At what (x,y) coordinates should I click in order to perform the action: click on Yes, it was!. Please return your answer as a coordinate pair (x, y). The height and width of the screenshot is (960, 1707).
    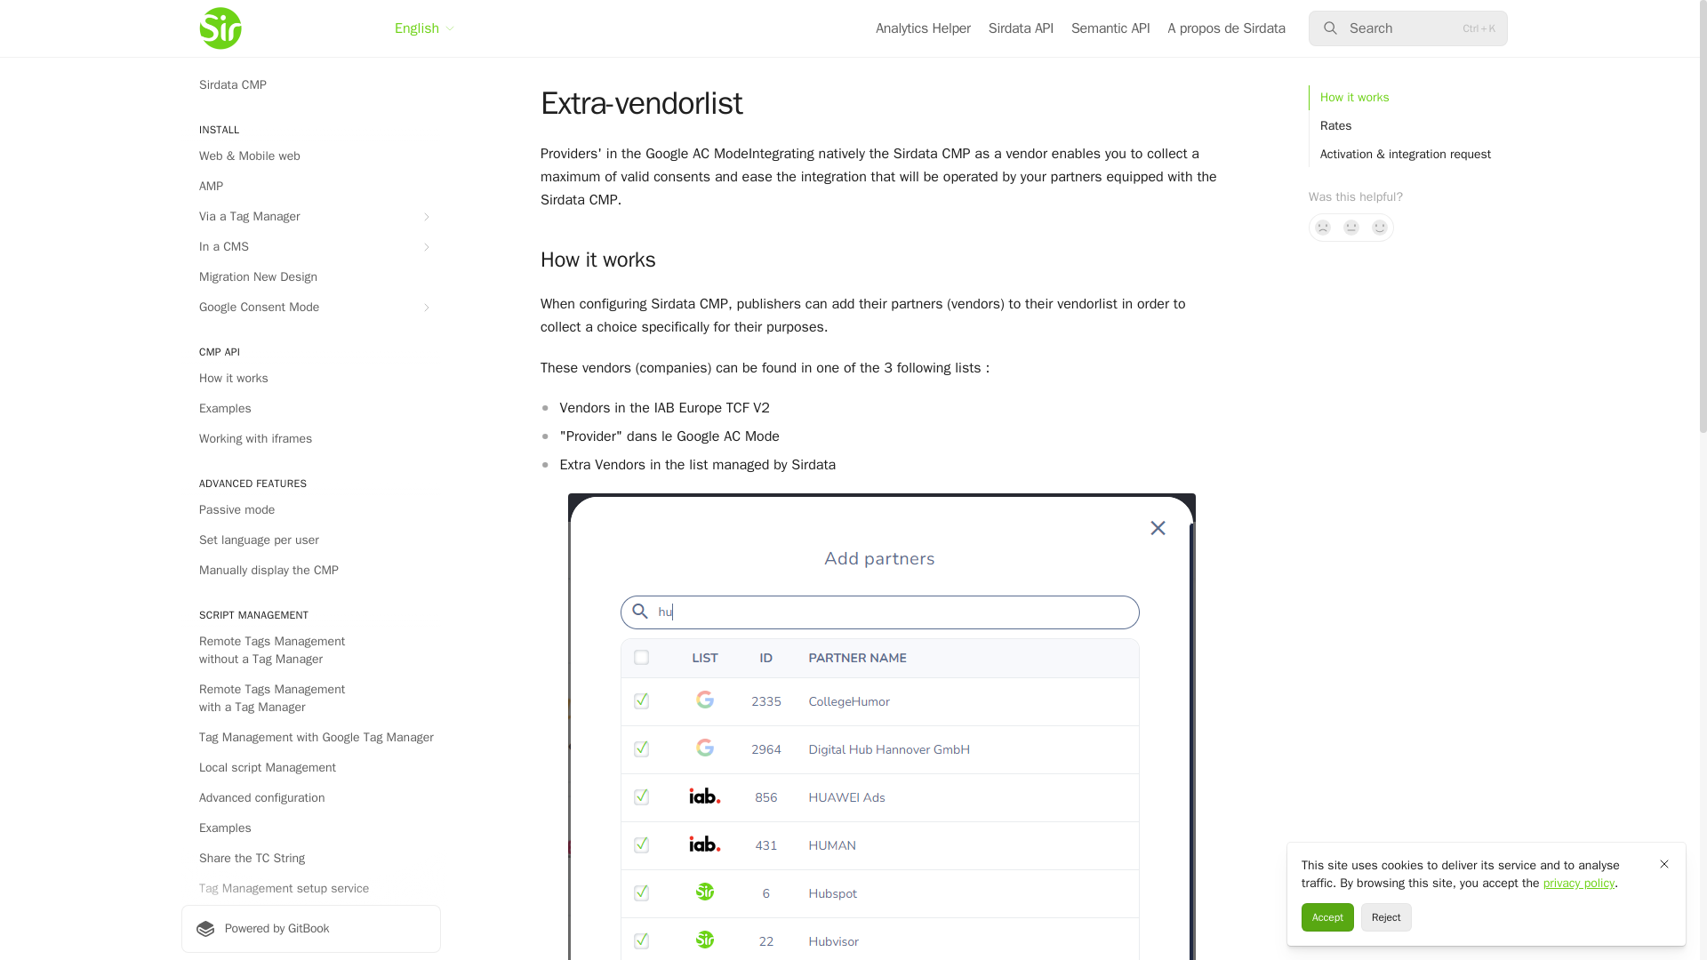
    Looking at the image, I should click on (1380, 228).